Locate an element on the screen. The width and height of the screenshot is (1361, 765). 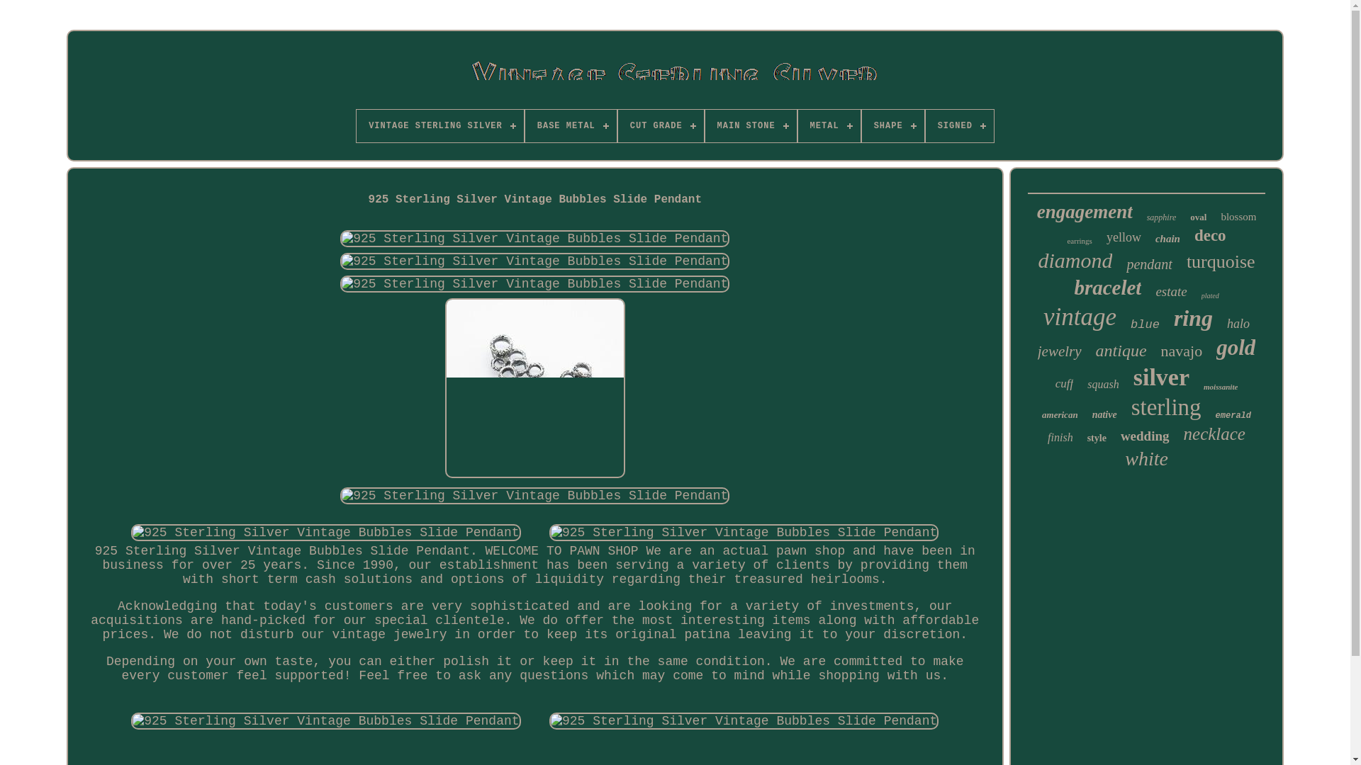
925 Sterling Silver Vintage Bubbles Slide Pendant is located at coordinates (325, 532).